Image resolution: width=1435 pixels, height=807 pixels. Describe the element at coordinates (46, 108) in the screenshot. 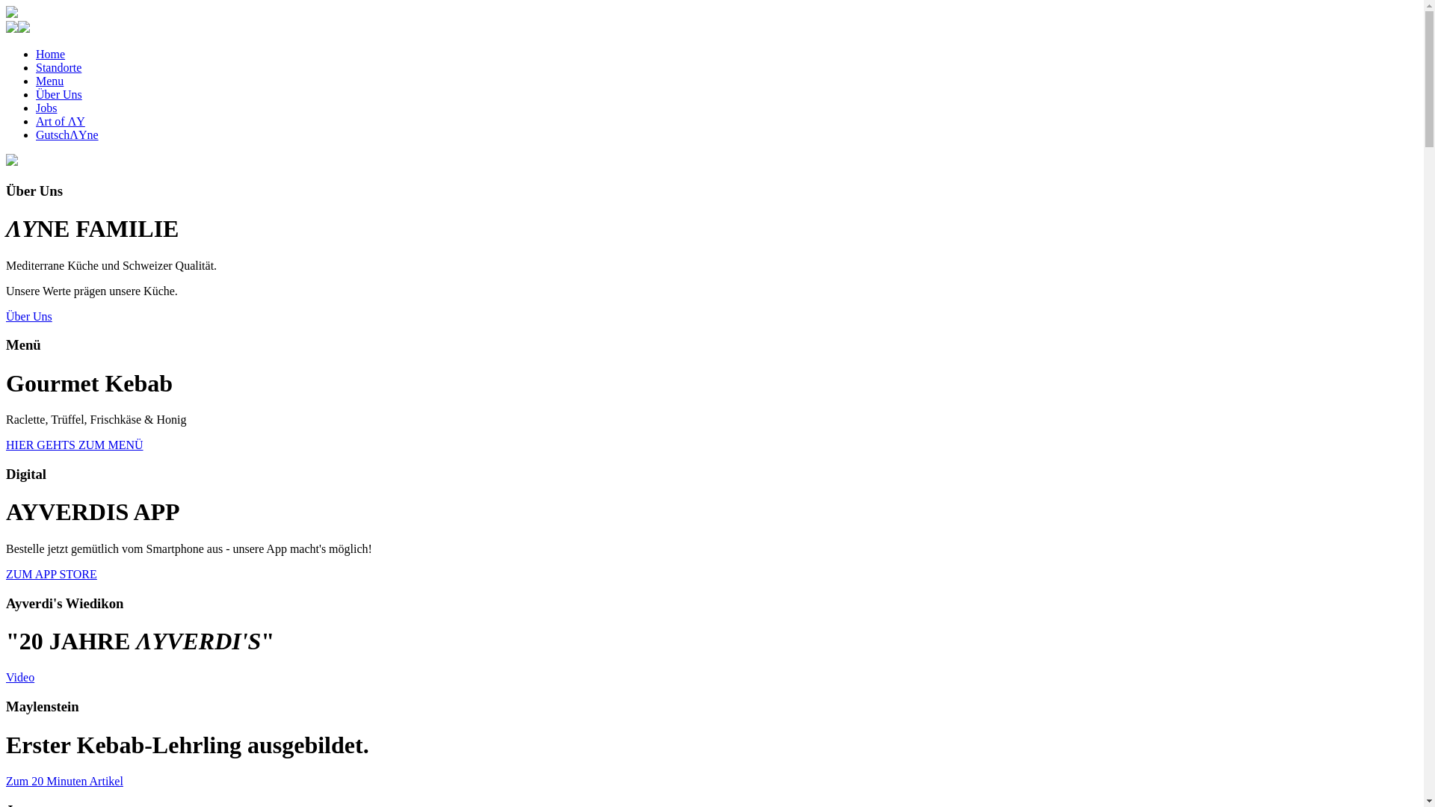

I see `Jobs` at that location.